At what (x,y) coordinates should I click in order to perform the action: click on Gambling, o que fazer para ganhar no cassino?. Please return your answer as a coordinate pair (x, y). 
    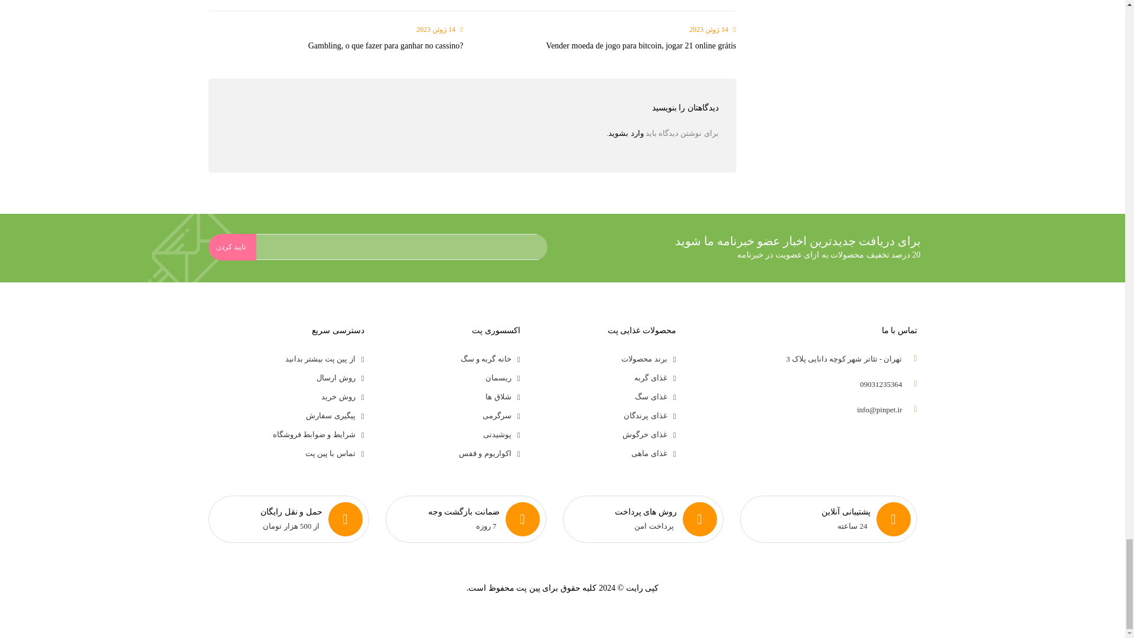
    Looking at the image, I should click on (386, 46).